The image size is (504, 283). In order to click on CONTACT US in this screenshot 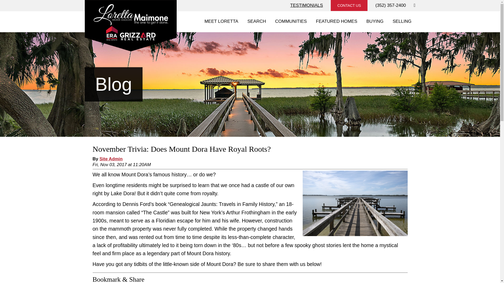, I will do `click(349, 6)`.